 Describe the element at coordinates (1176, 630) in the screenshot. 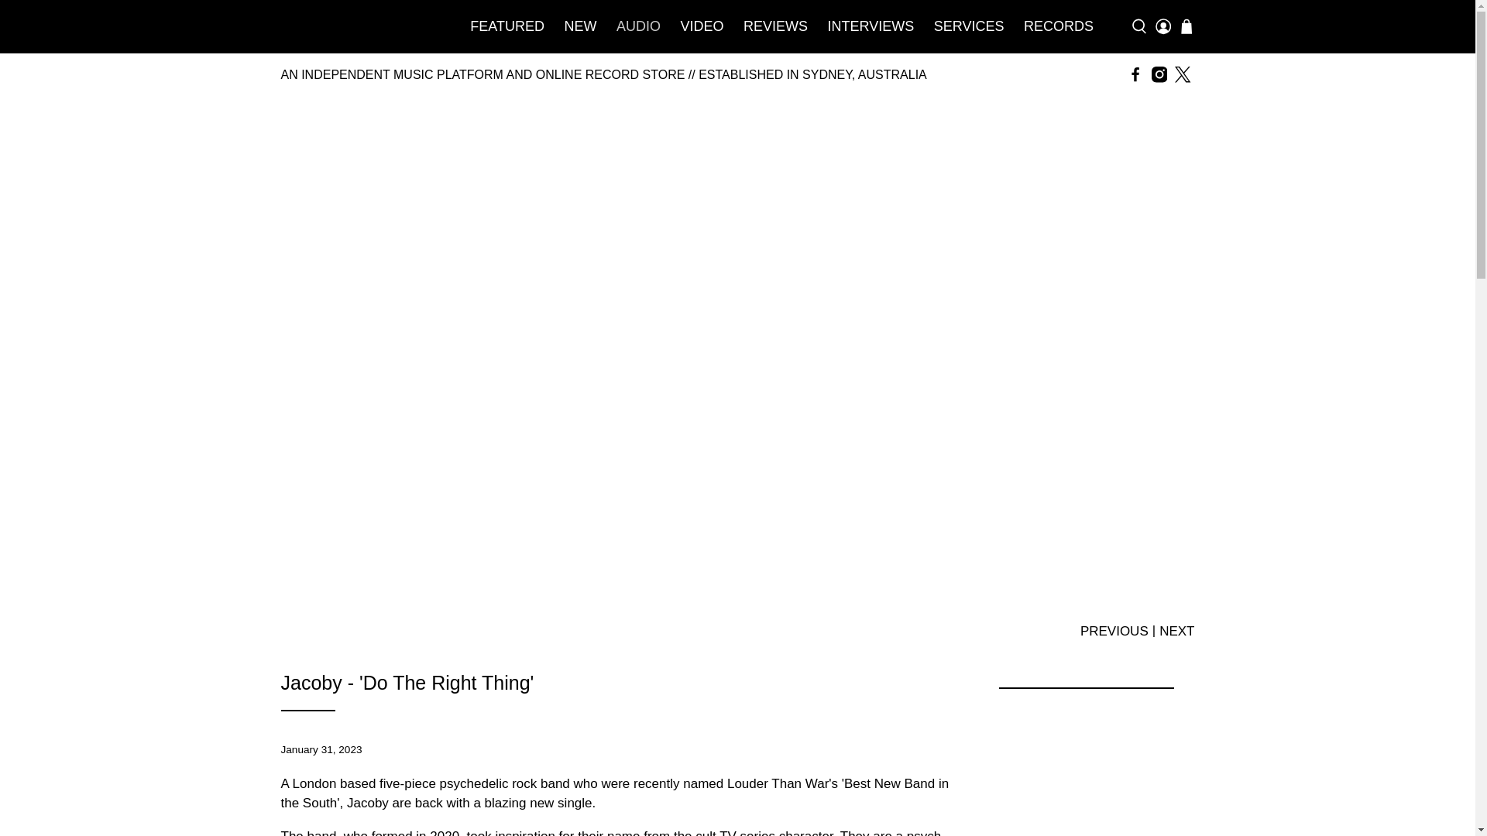

I see `Next` at that location.